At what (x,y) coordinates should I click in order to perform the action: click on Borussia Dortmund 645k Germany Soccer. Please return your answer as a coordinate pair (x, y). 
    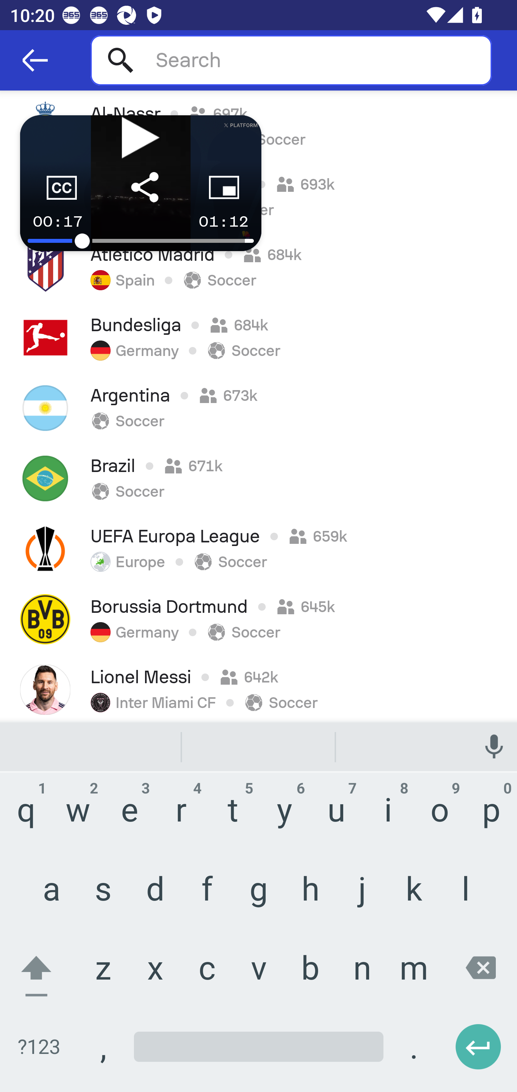
    Looking at the image, I should click on (258, 619).